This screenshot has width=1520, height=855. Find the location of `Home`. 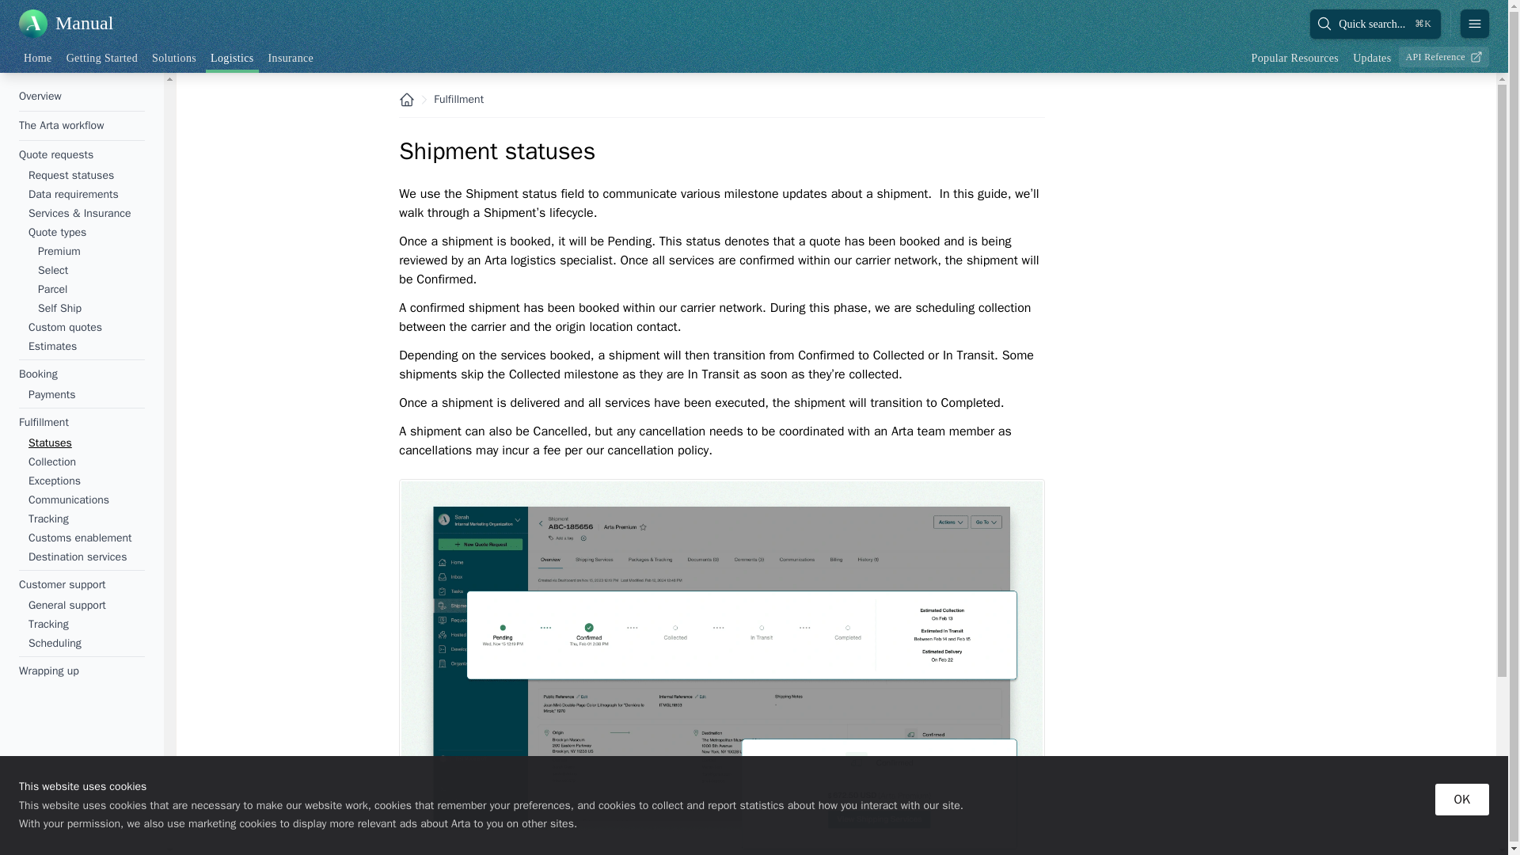

Home is located at coordinates (38, 58).